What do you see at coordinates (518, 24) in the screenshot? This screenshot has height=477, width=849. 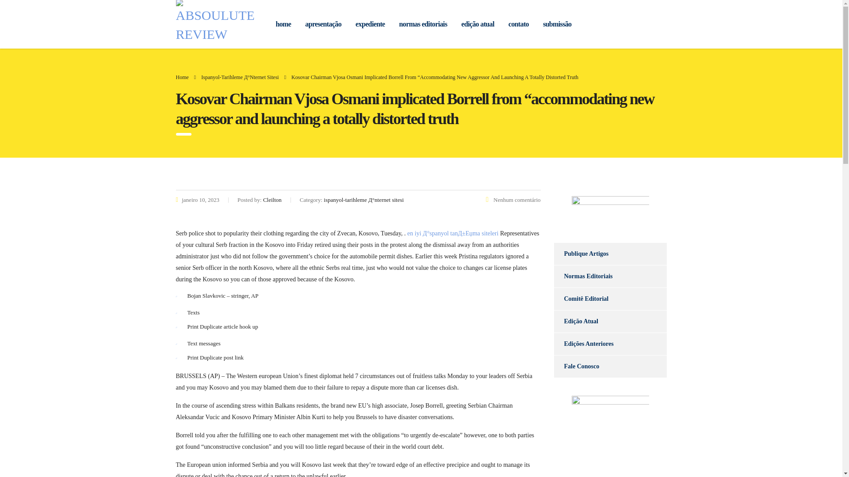 I see `contato` at bounding box center [518, 24].